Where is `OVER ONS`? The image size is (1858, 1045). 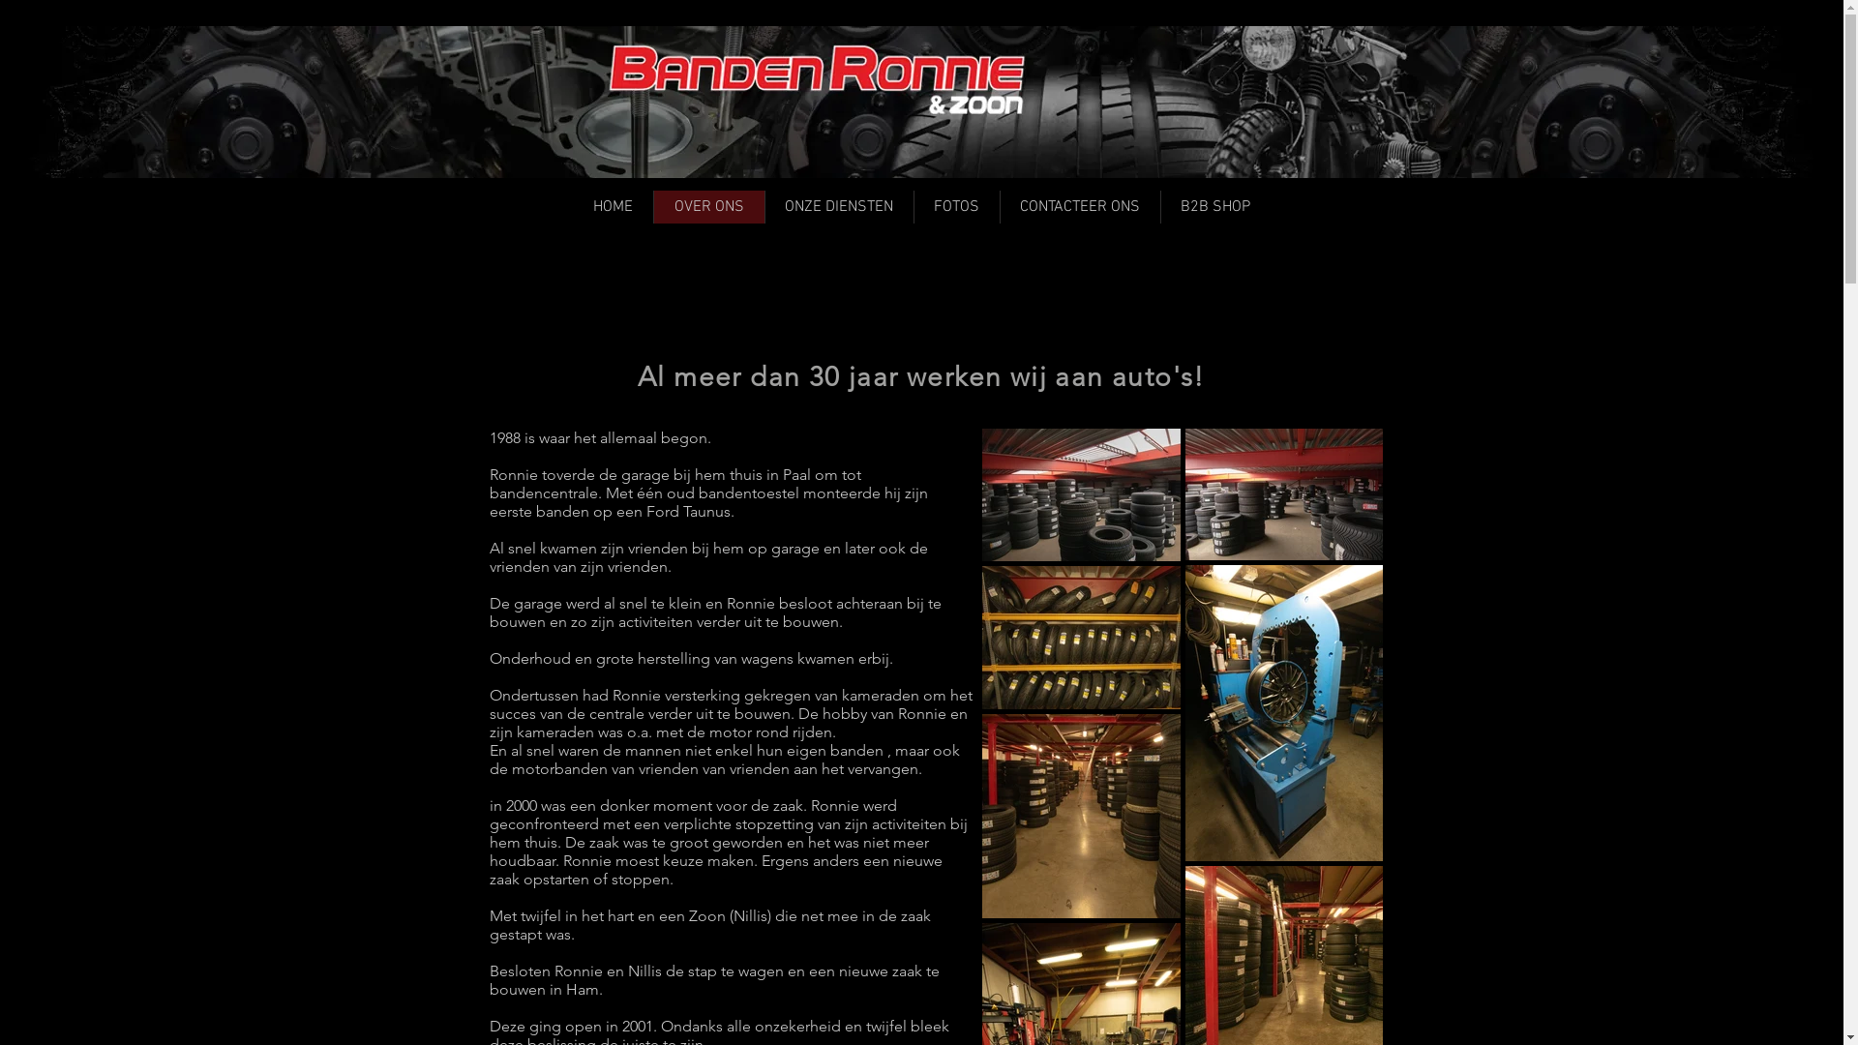 OVER ONS is located at coordinates (708, 207).